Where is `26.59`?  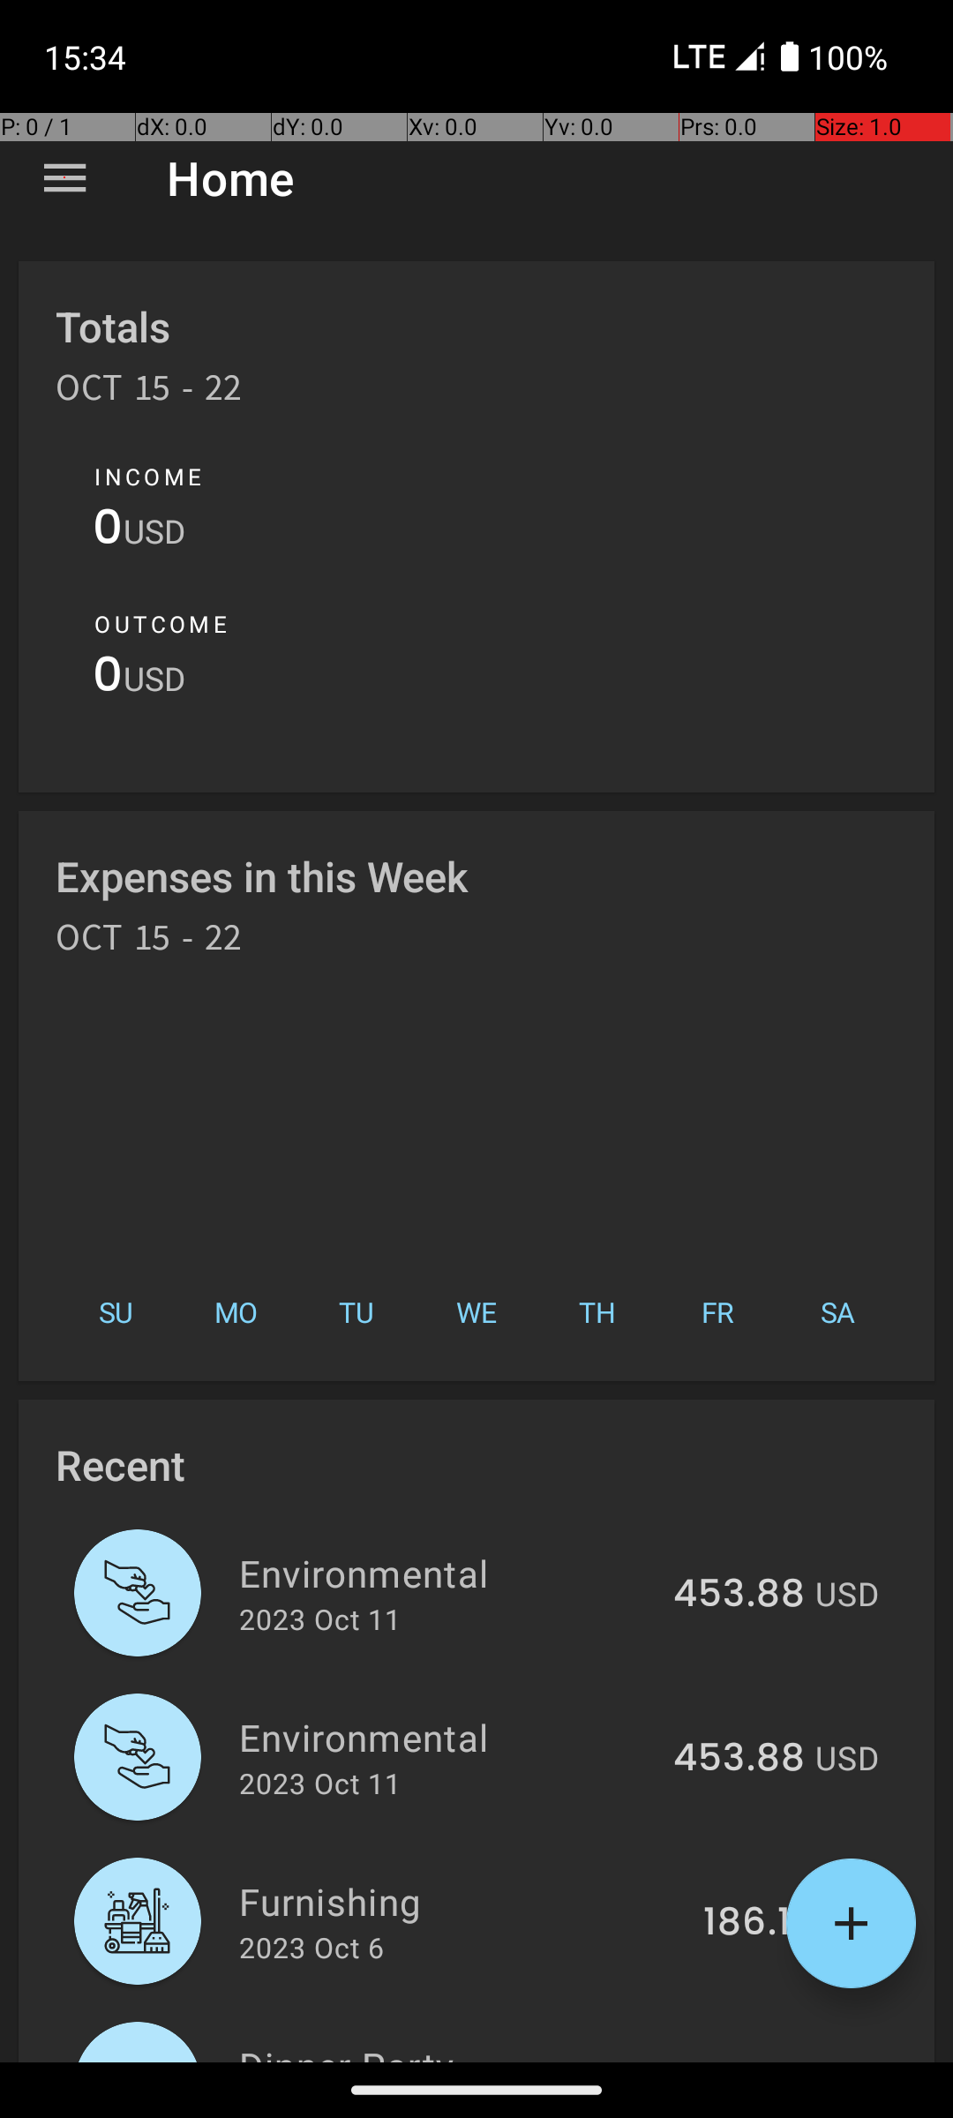 26.59 is located at coordinates (752, 2060).